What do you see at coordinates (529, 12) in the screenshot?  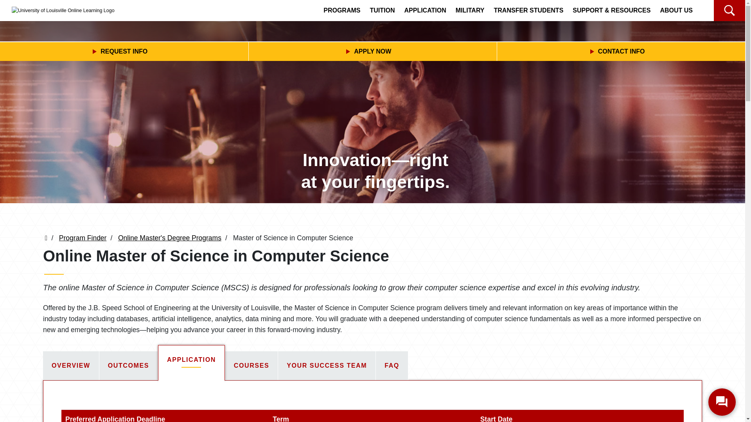 I see `TRANSFER STUDENTS` at bounding box center [529, 12].